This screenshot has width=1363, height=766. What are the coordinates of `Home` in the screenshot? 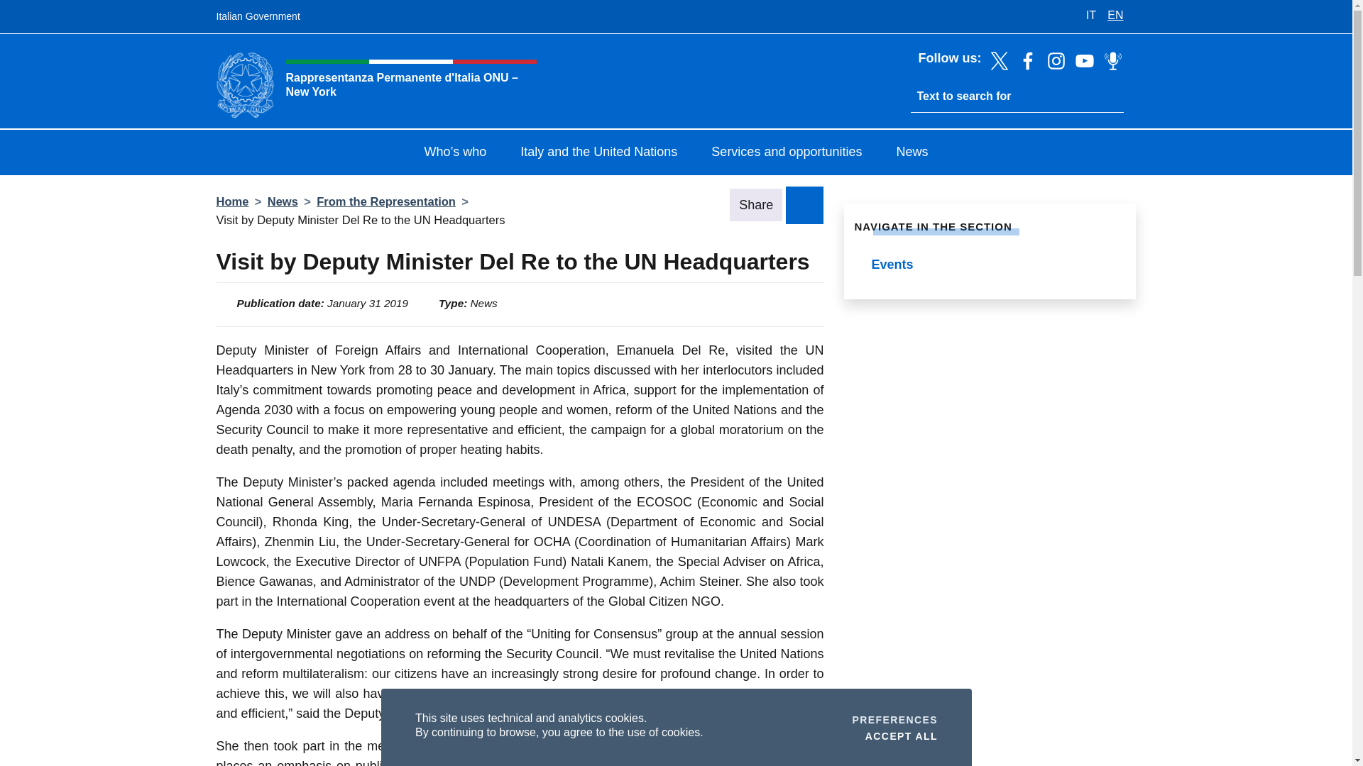 It's located at (598, 153).